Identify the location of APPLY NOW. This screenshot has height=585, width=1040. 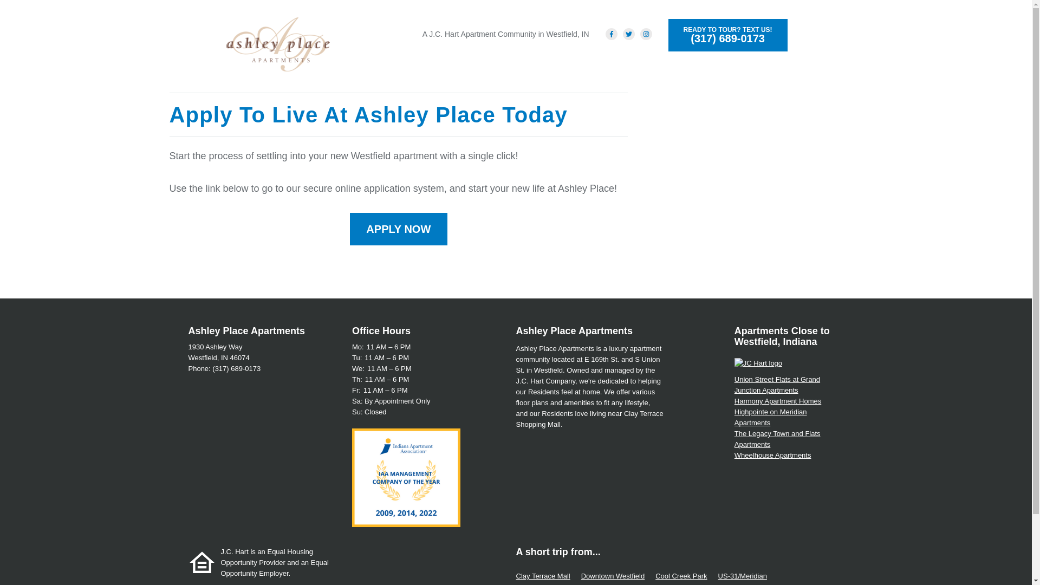
(398, 229).